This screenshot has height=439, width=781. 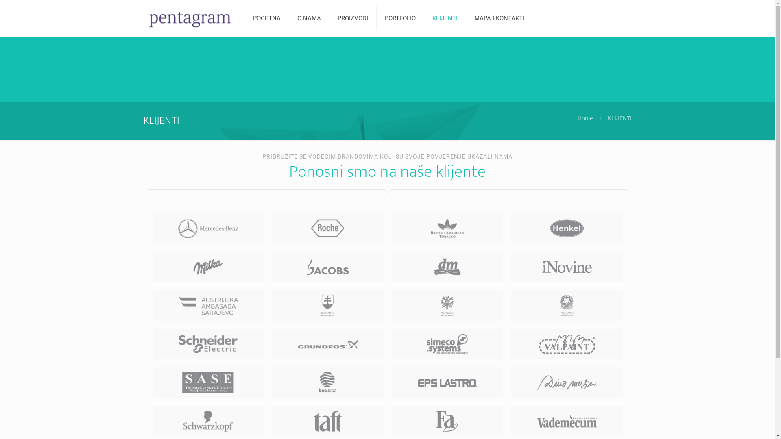 What do you see at coordinates (208, 267) in the screenshot?
I see `Milka` at bounding box center [208, 267].